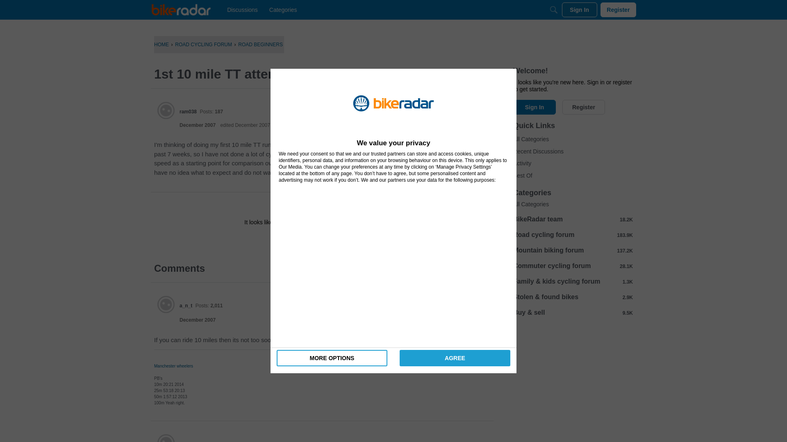 This screenshot has width=787, height=442. Describe the element at coordinates (198, 320) in the screenshot. I see `December 13, 2007 5:30PM` at that location.